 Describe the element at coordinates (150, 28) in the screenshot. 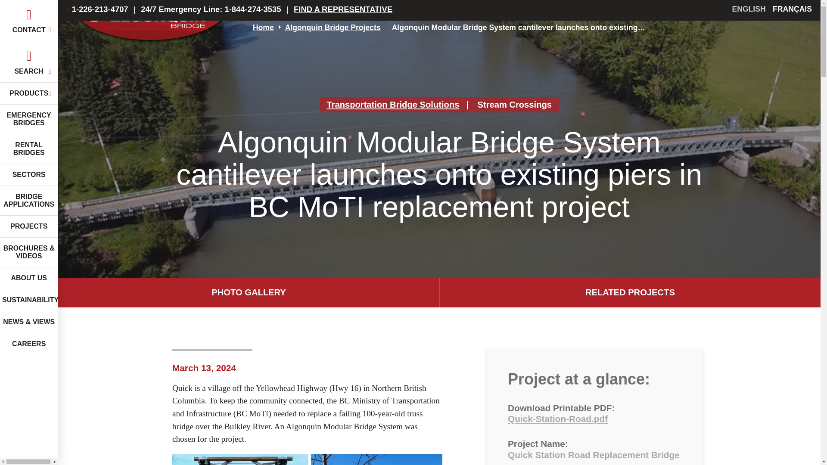

I see `return home` at that location.